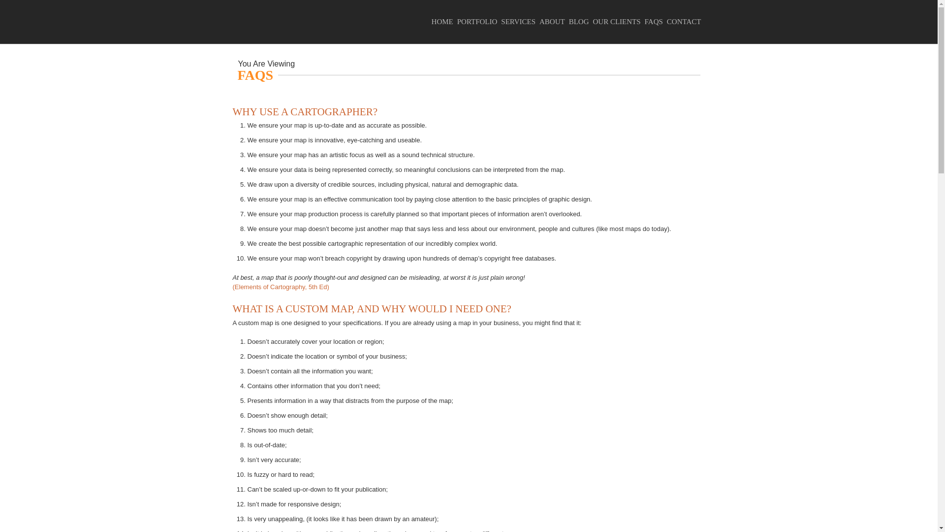  What do you see at coordinates (619, 21) in the screenshot?
I see `OUR CLIENTS` at bounding box center [619, 21].